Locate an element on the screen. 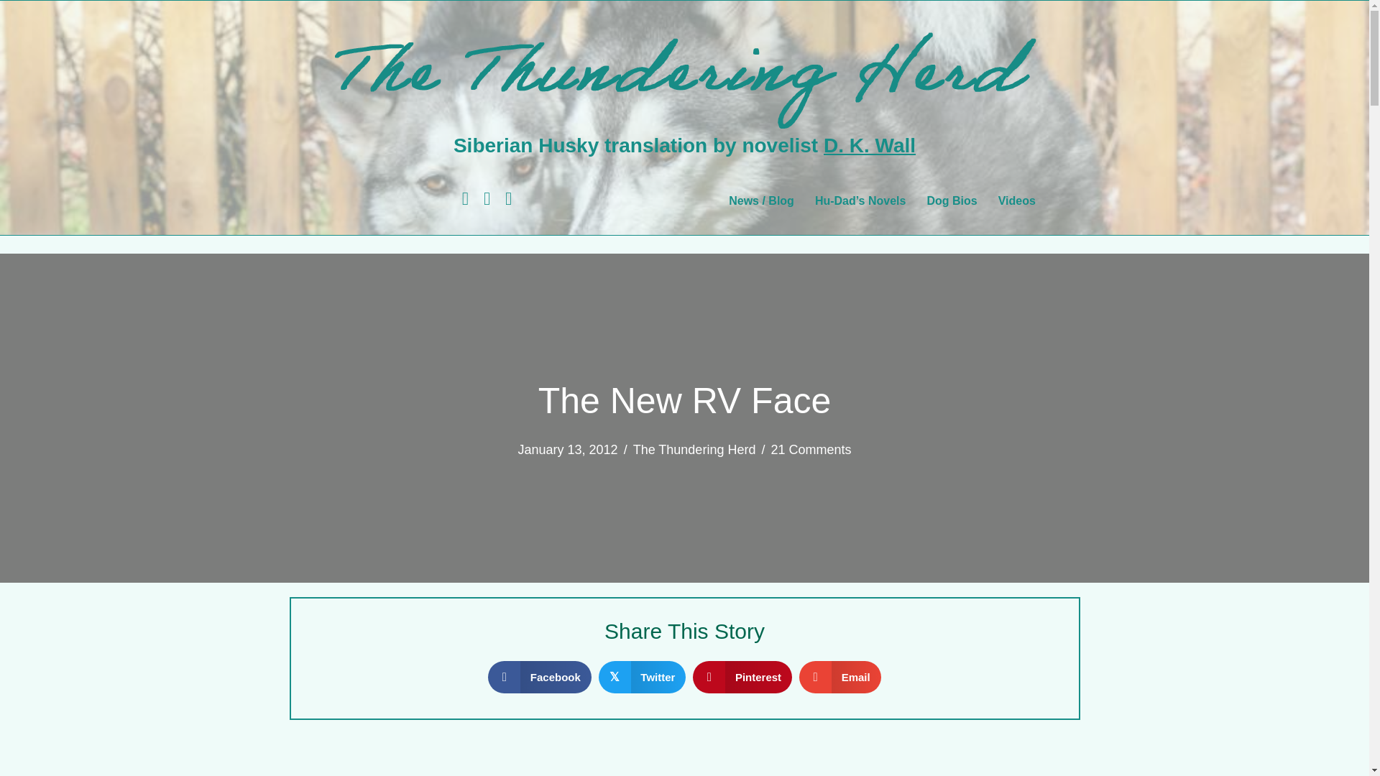 The height and width of the screenshot is (776, 1380). The Thundering Herd is located at coordinates (694, 450).